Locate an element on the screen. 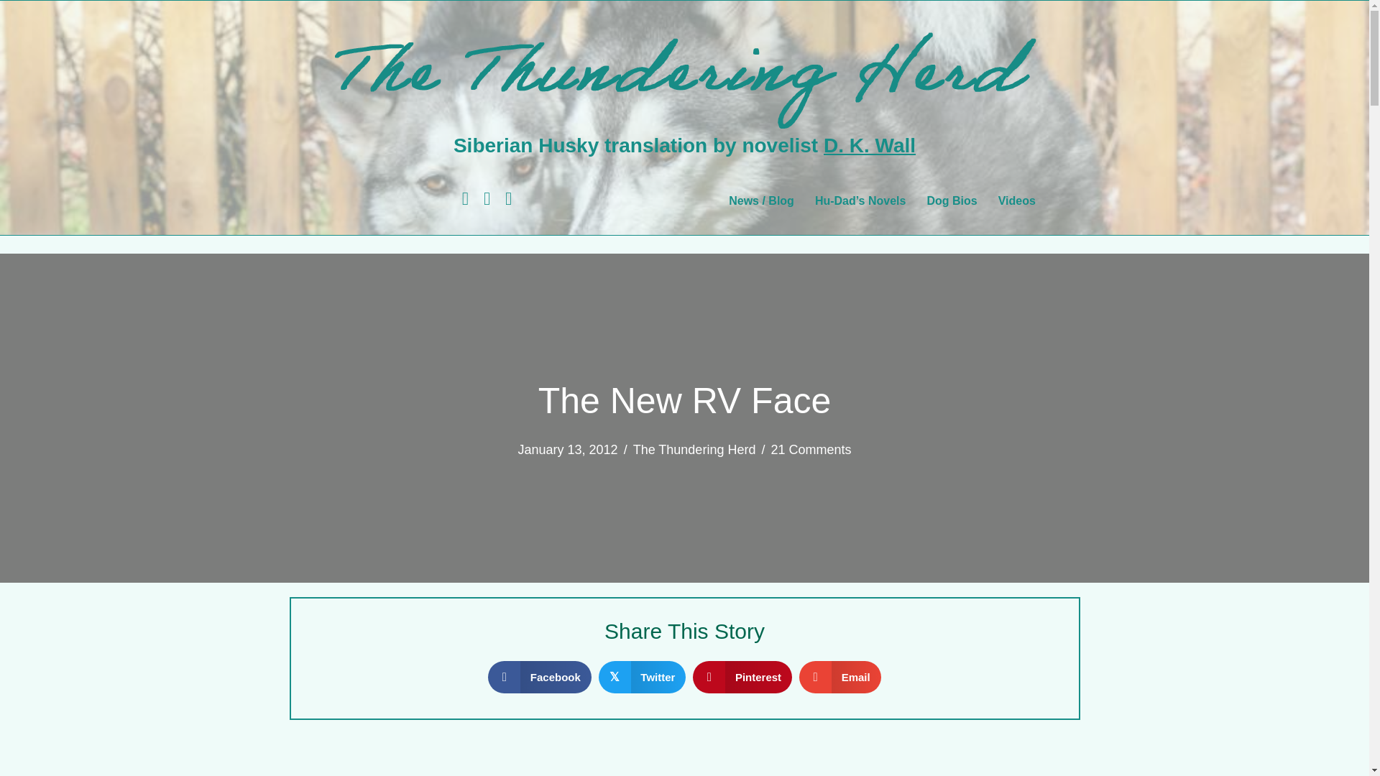 The height and width of the screenshot is (776, 1380). The Thundering Herd is located at coordinates (694, 450).